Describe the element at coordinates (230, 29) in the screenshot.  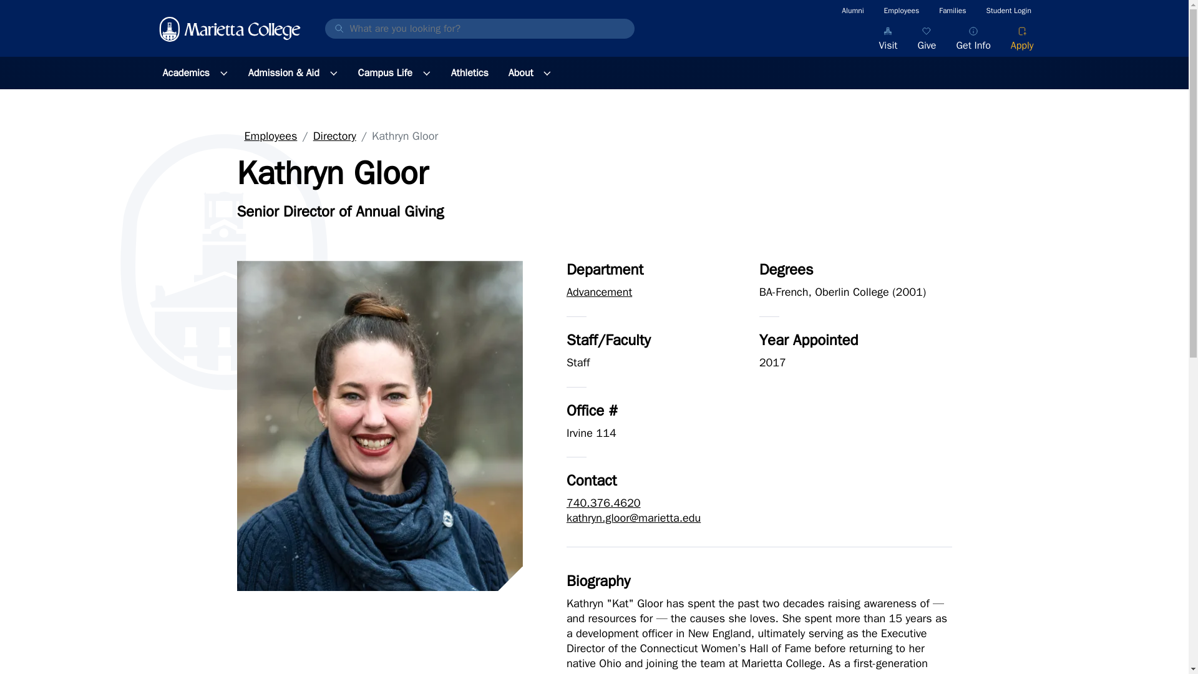
I see `Marietta College` at that location.